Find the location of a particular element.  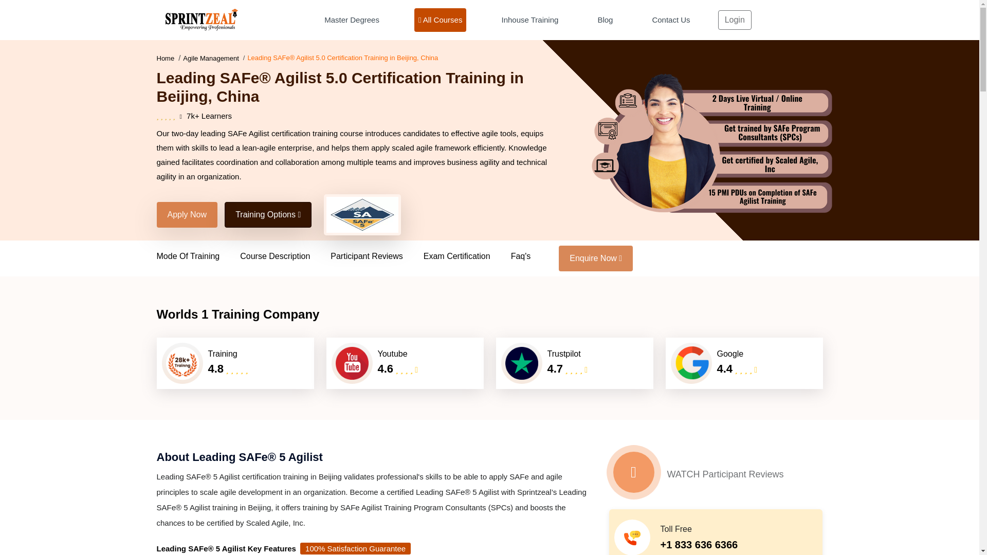

Home is located at coordinates (165, 58).